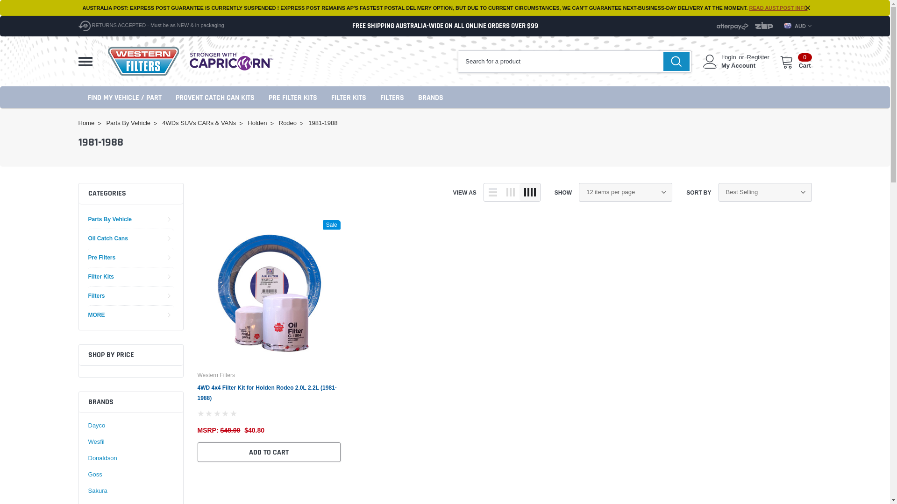 Image resolution: width=897 pixels, height=504 pixels. What do you see at coordinates (101, 276) in the screenshot?
I see `Filter Kits` at bounding box center [101, 276].